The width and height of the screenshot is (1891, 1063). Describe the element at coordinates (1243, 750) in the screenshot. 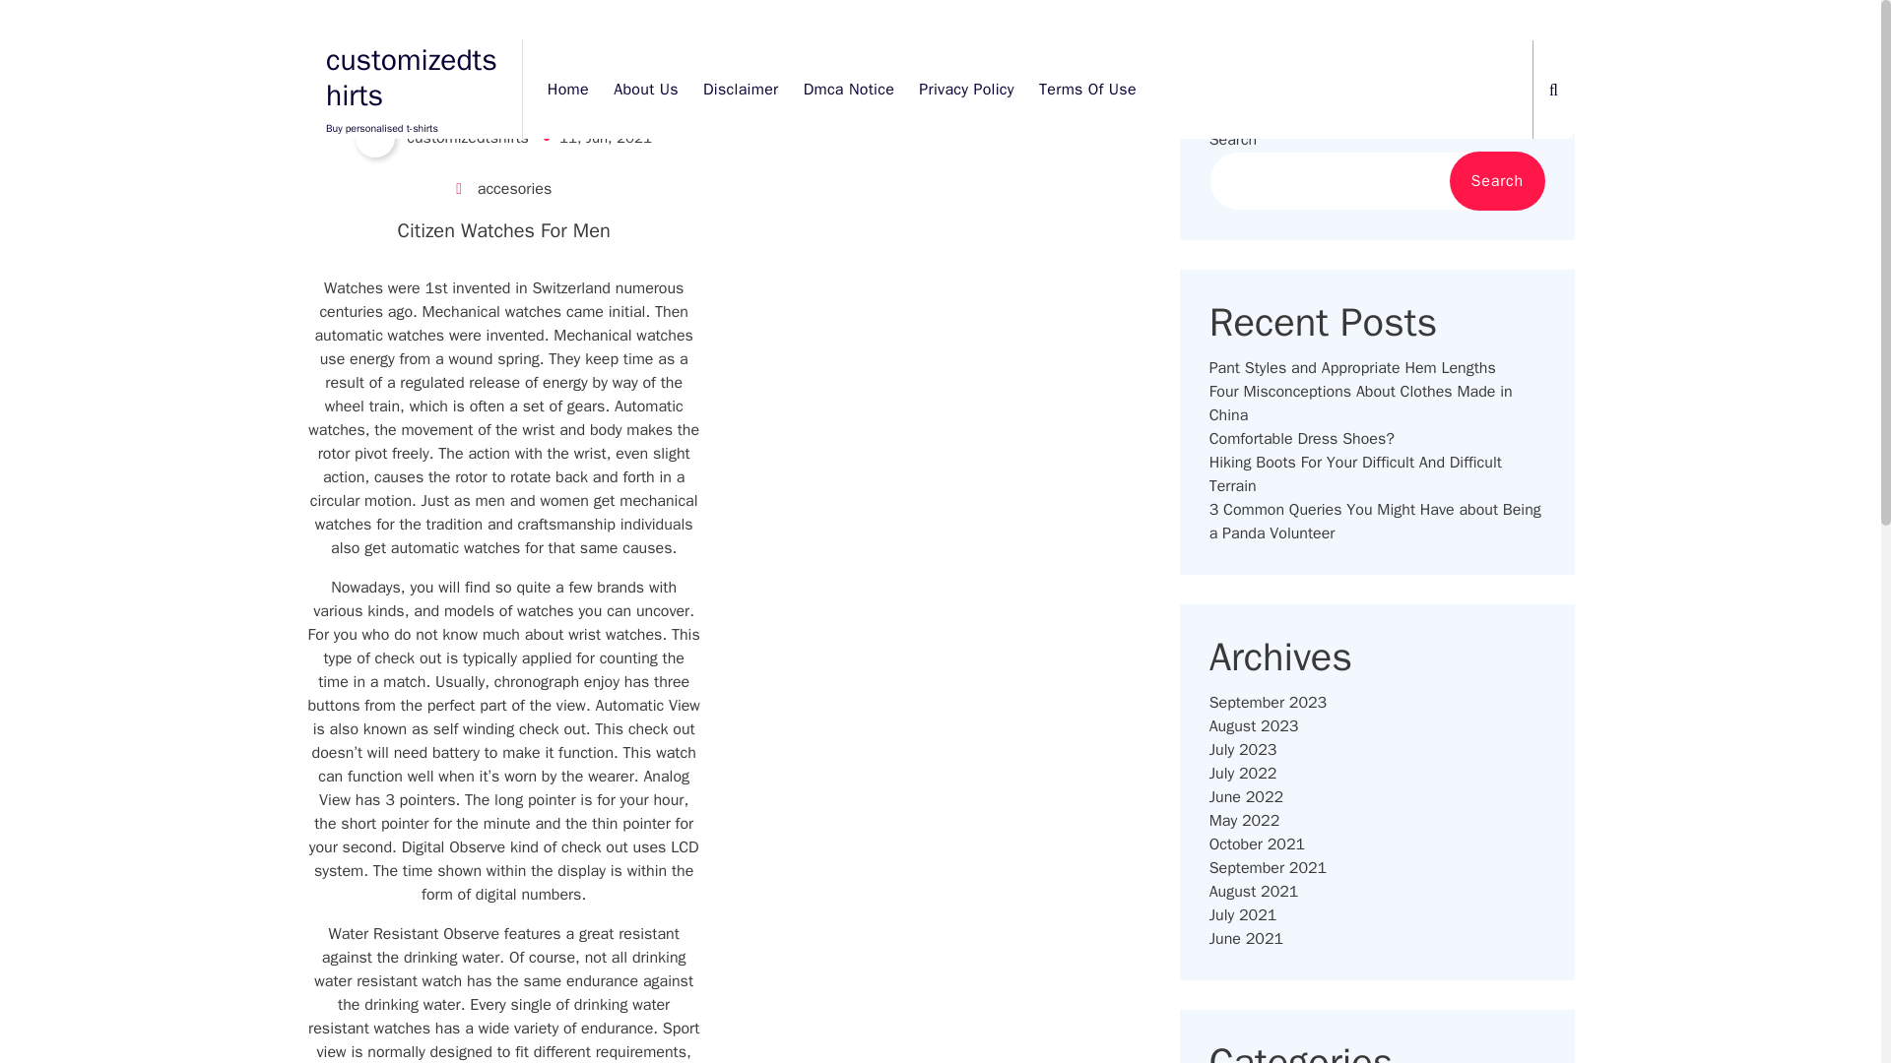

I see `July 2023` at that location.